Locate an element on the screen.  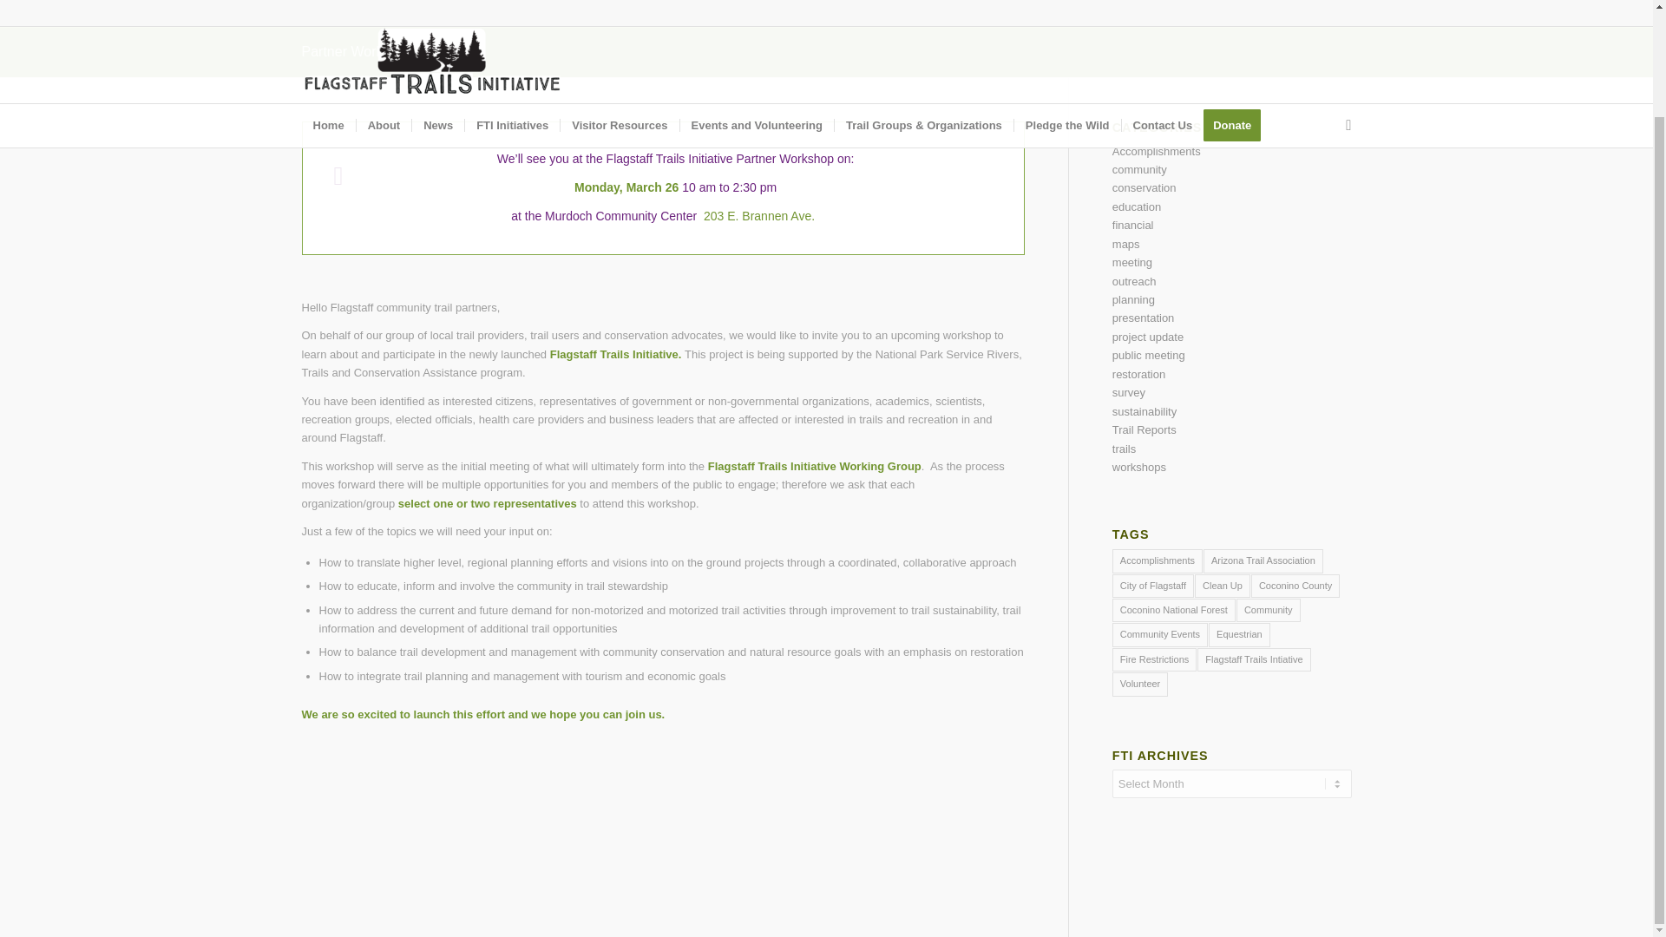
meeting is located at coordinates (1132, 262).